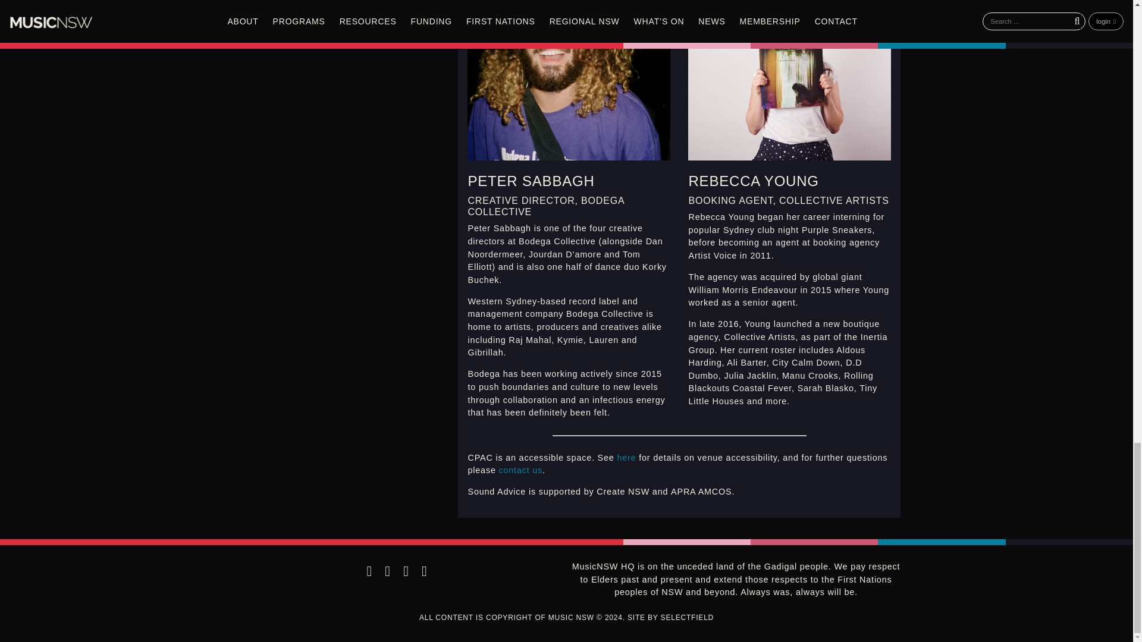 This screenshot has width=1142, height=642. Describe the element at coordinates (688, 618) in the screenshot. I see `SELECTFIELD` at that location.